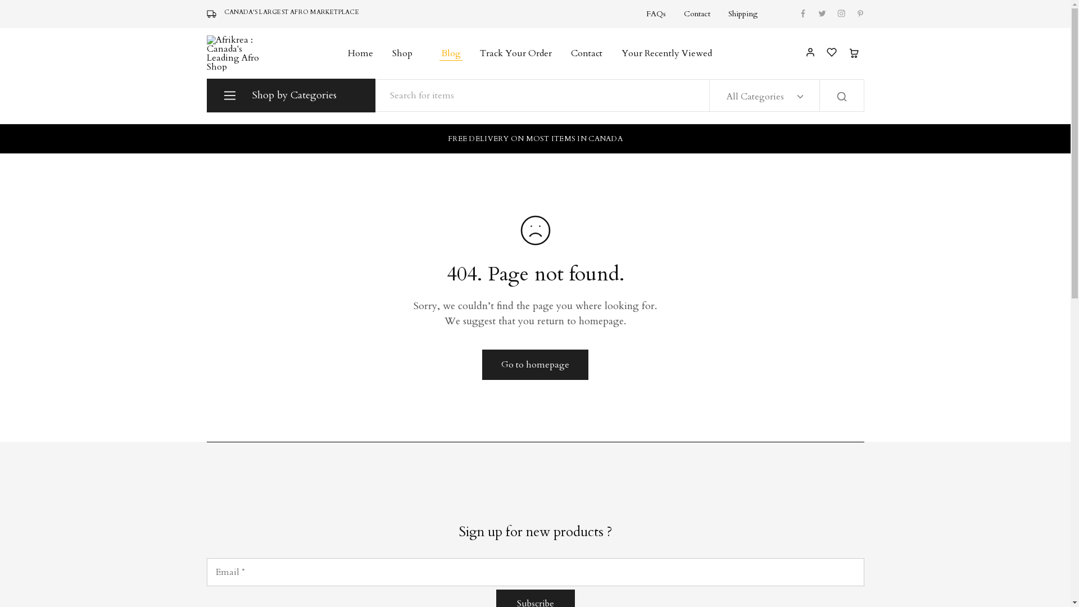 This screenshot has width=1079, height=607. Describe the element at coordinates (656, 14) in the screenshot. I see `FAQs` at that location.